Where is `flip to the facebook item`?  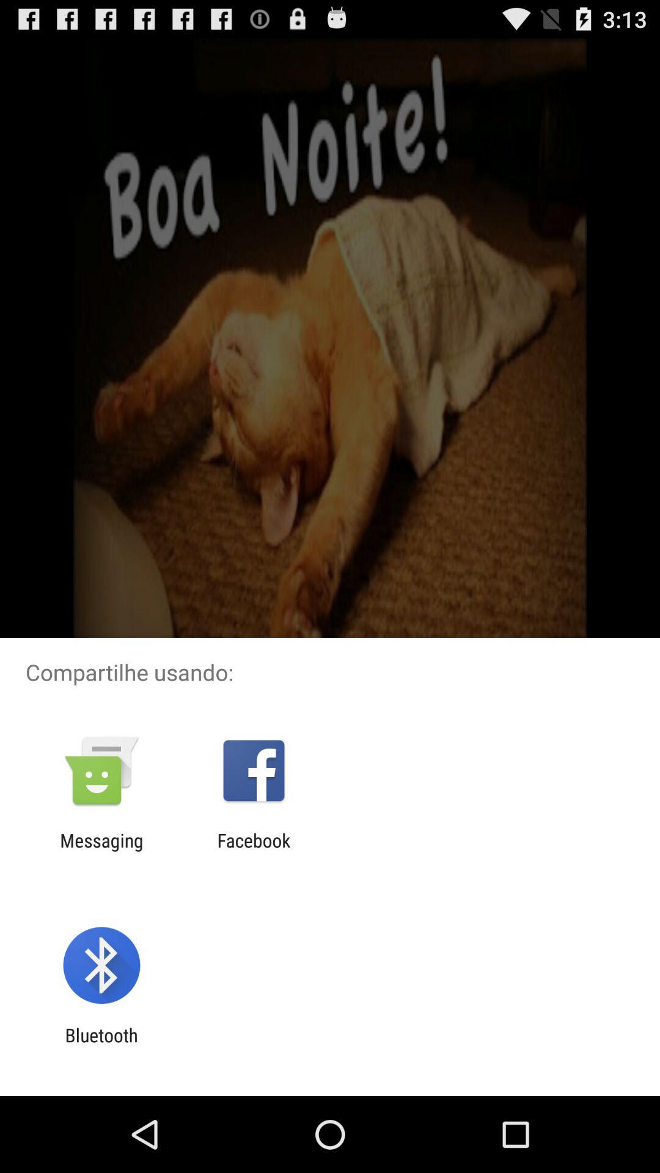
flip to the facebook item is located at coordinates (254, 851).